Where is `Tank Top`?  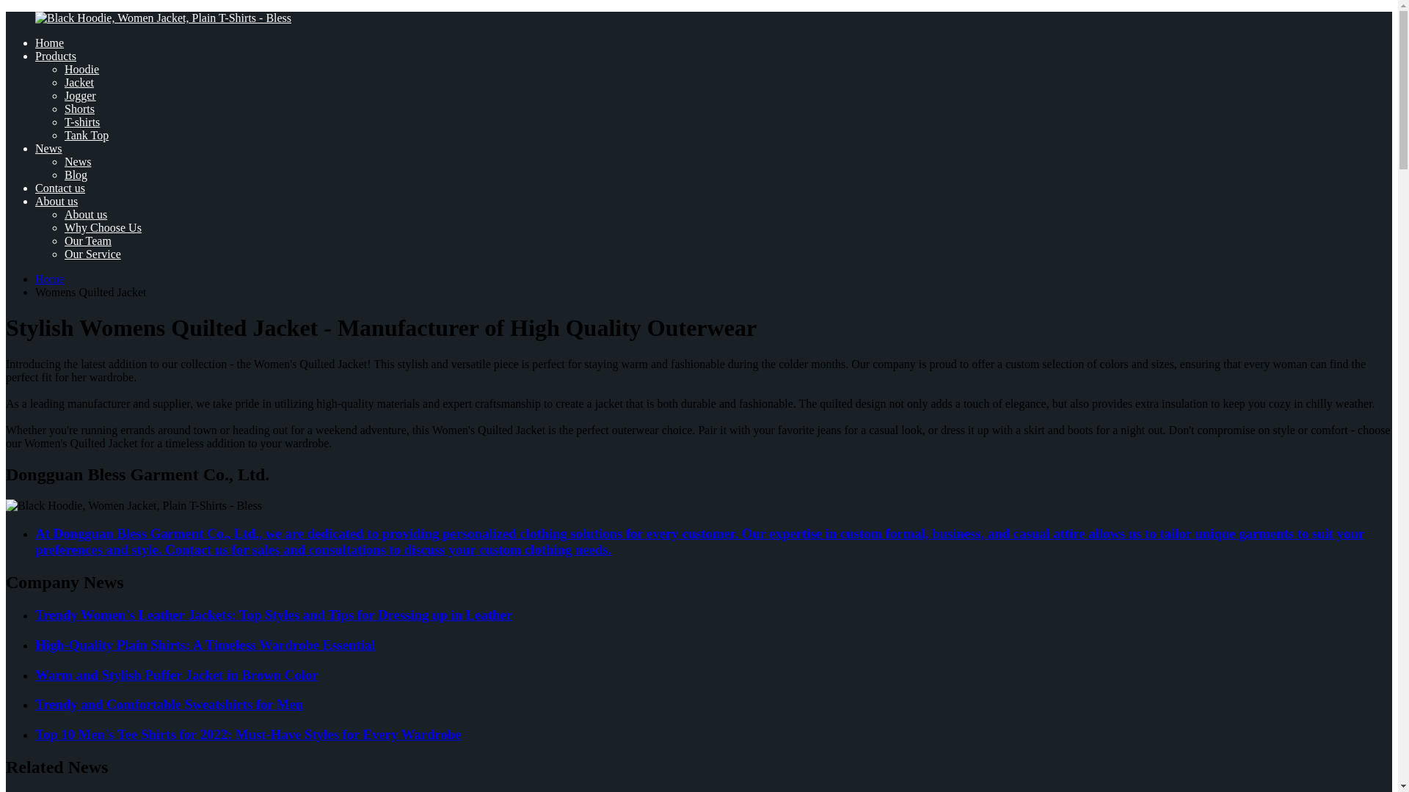 Tank Top is located at coordinates (87, 135).